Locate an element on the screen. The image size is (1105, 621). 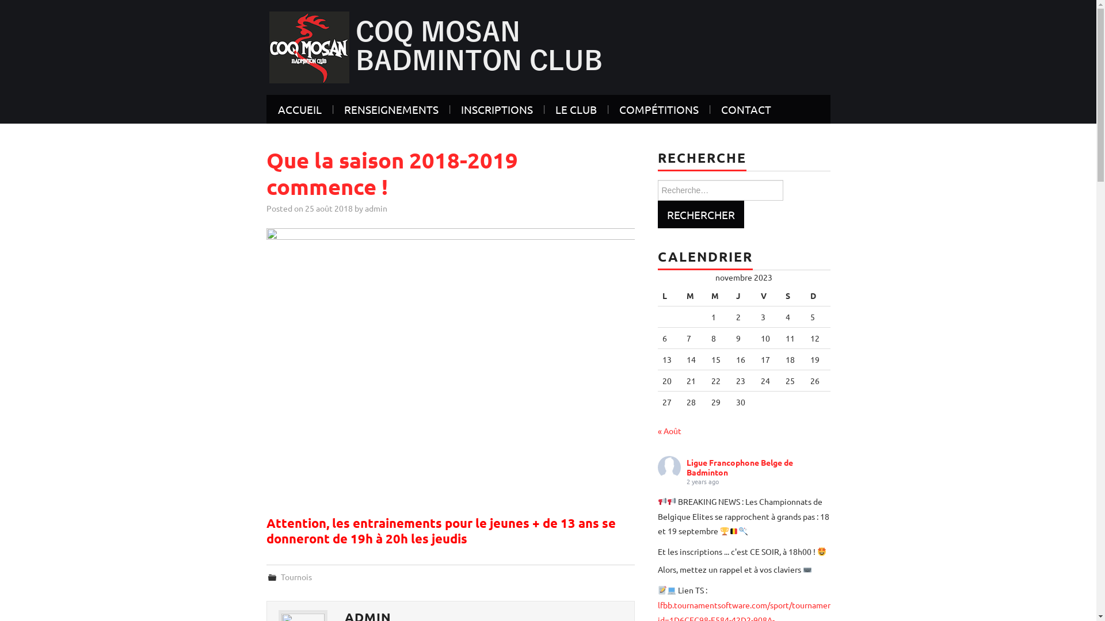
Tournois is located at coordinates (296, 577).